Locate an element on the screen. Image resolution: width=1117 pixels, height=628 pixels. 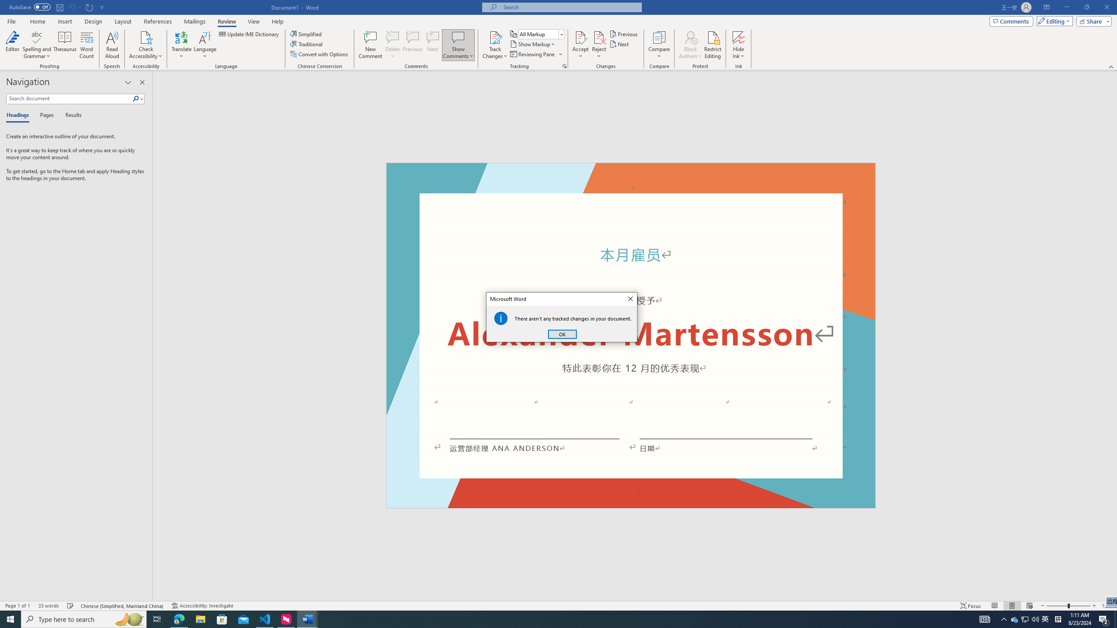
View is located at coordinates (254, 21).